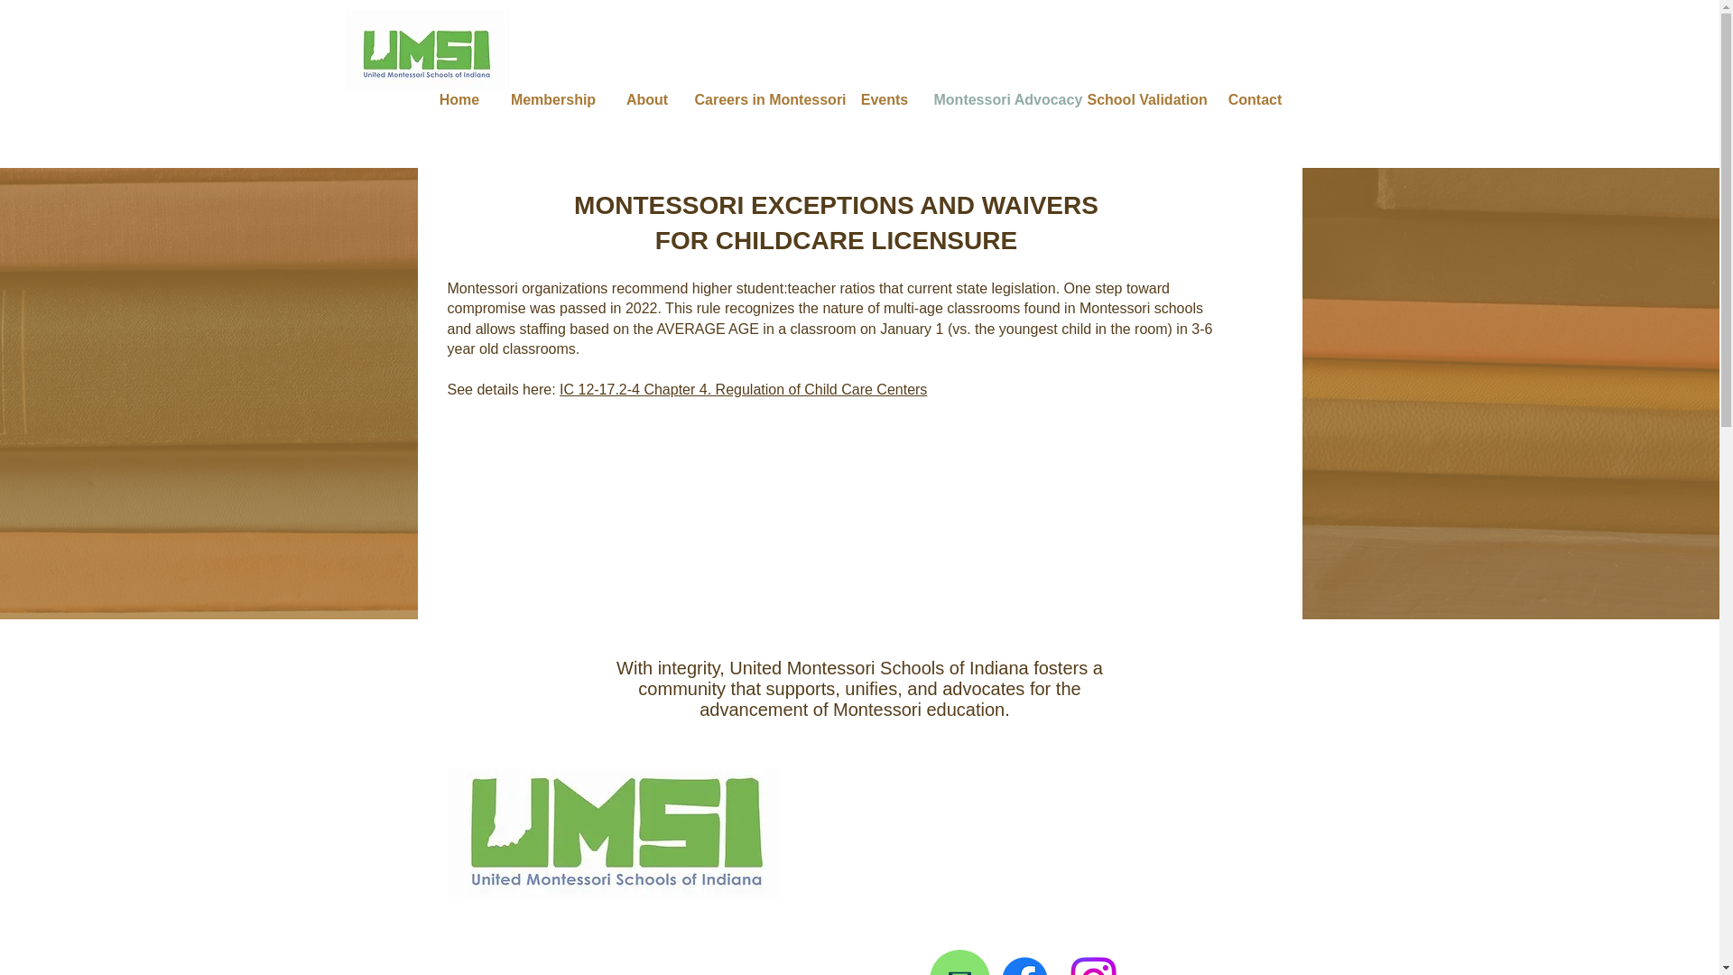  I want to click on Careers in Montessori, so click(765, 99).